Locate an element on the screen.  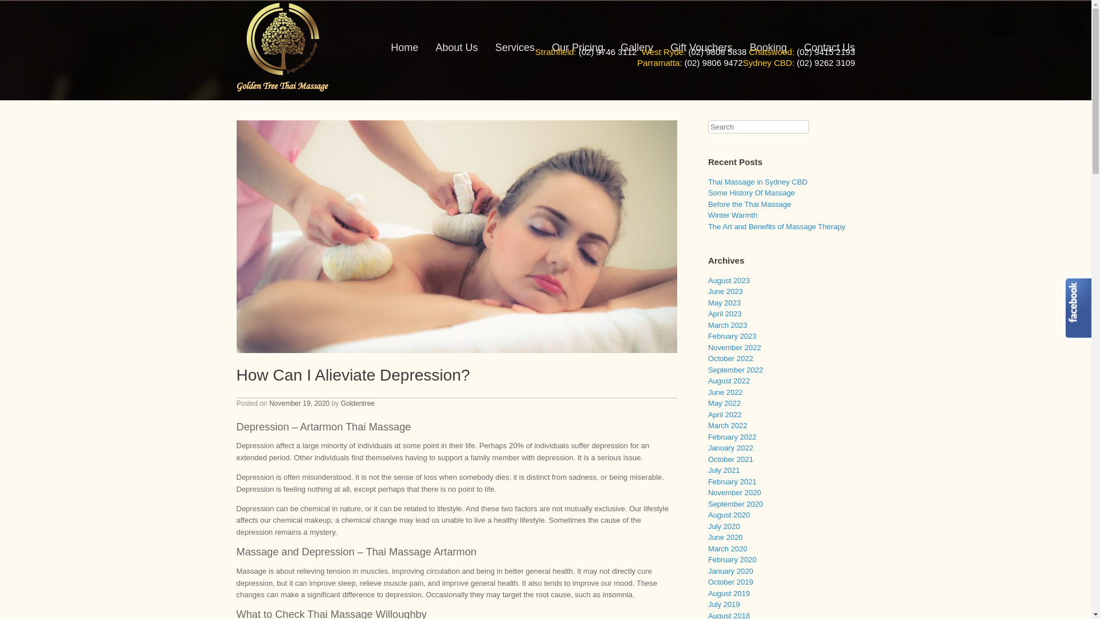
Home is located at coordinates (404, 51).